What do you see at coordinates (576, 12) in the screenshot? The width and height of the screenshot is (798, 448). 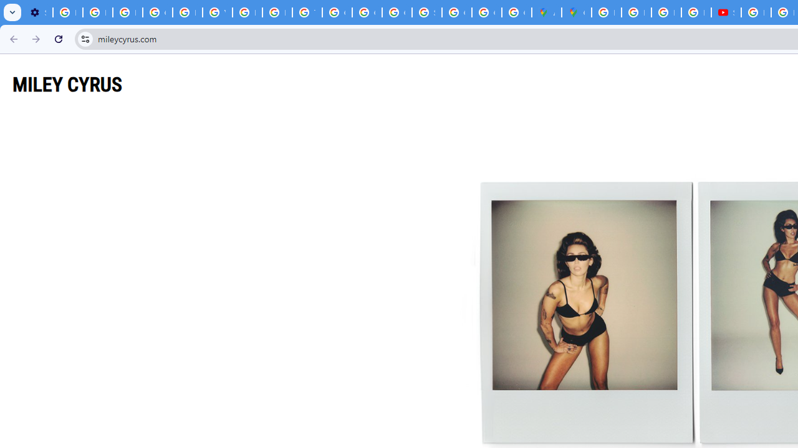 I see `Google Maps` at bounding box center [576, 12].